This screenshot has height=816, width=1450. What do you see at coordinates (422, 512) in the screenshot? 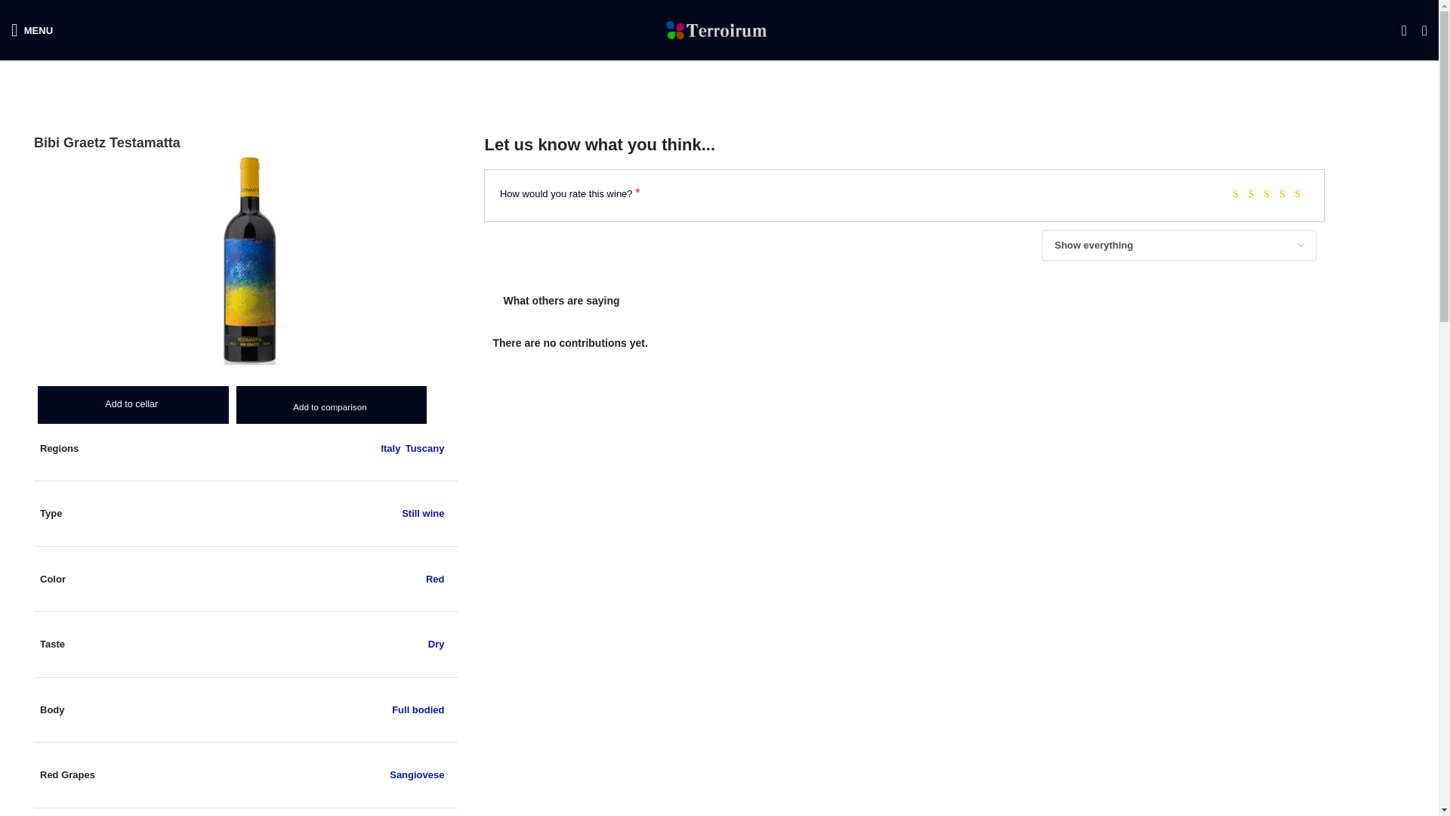
I see `Still wine` at bounding box center [422, 512].